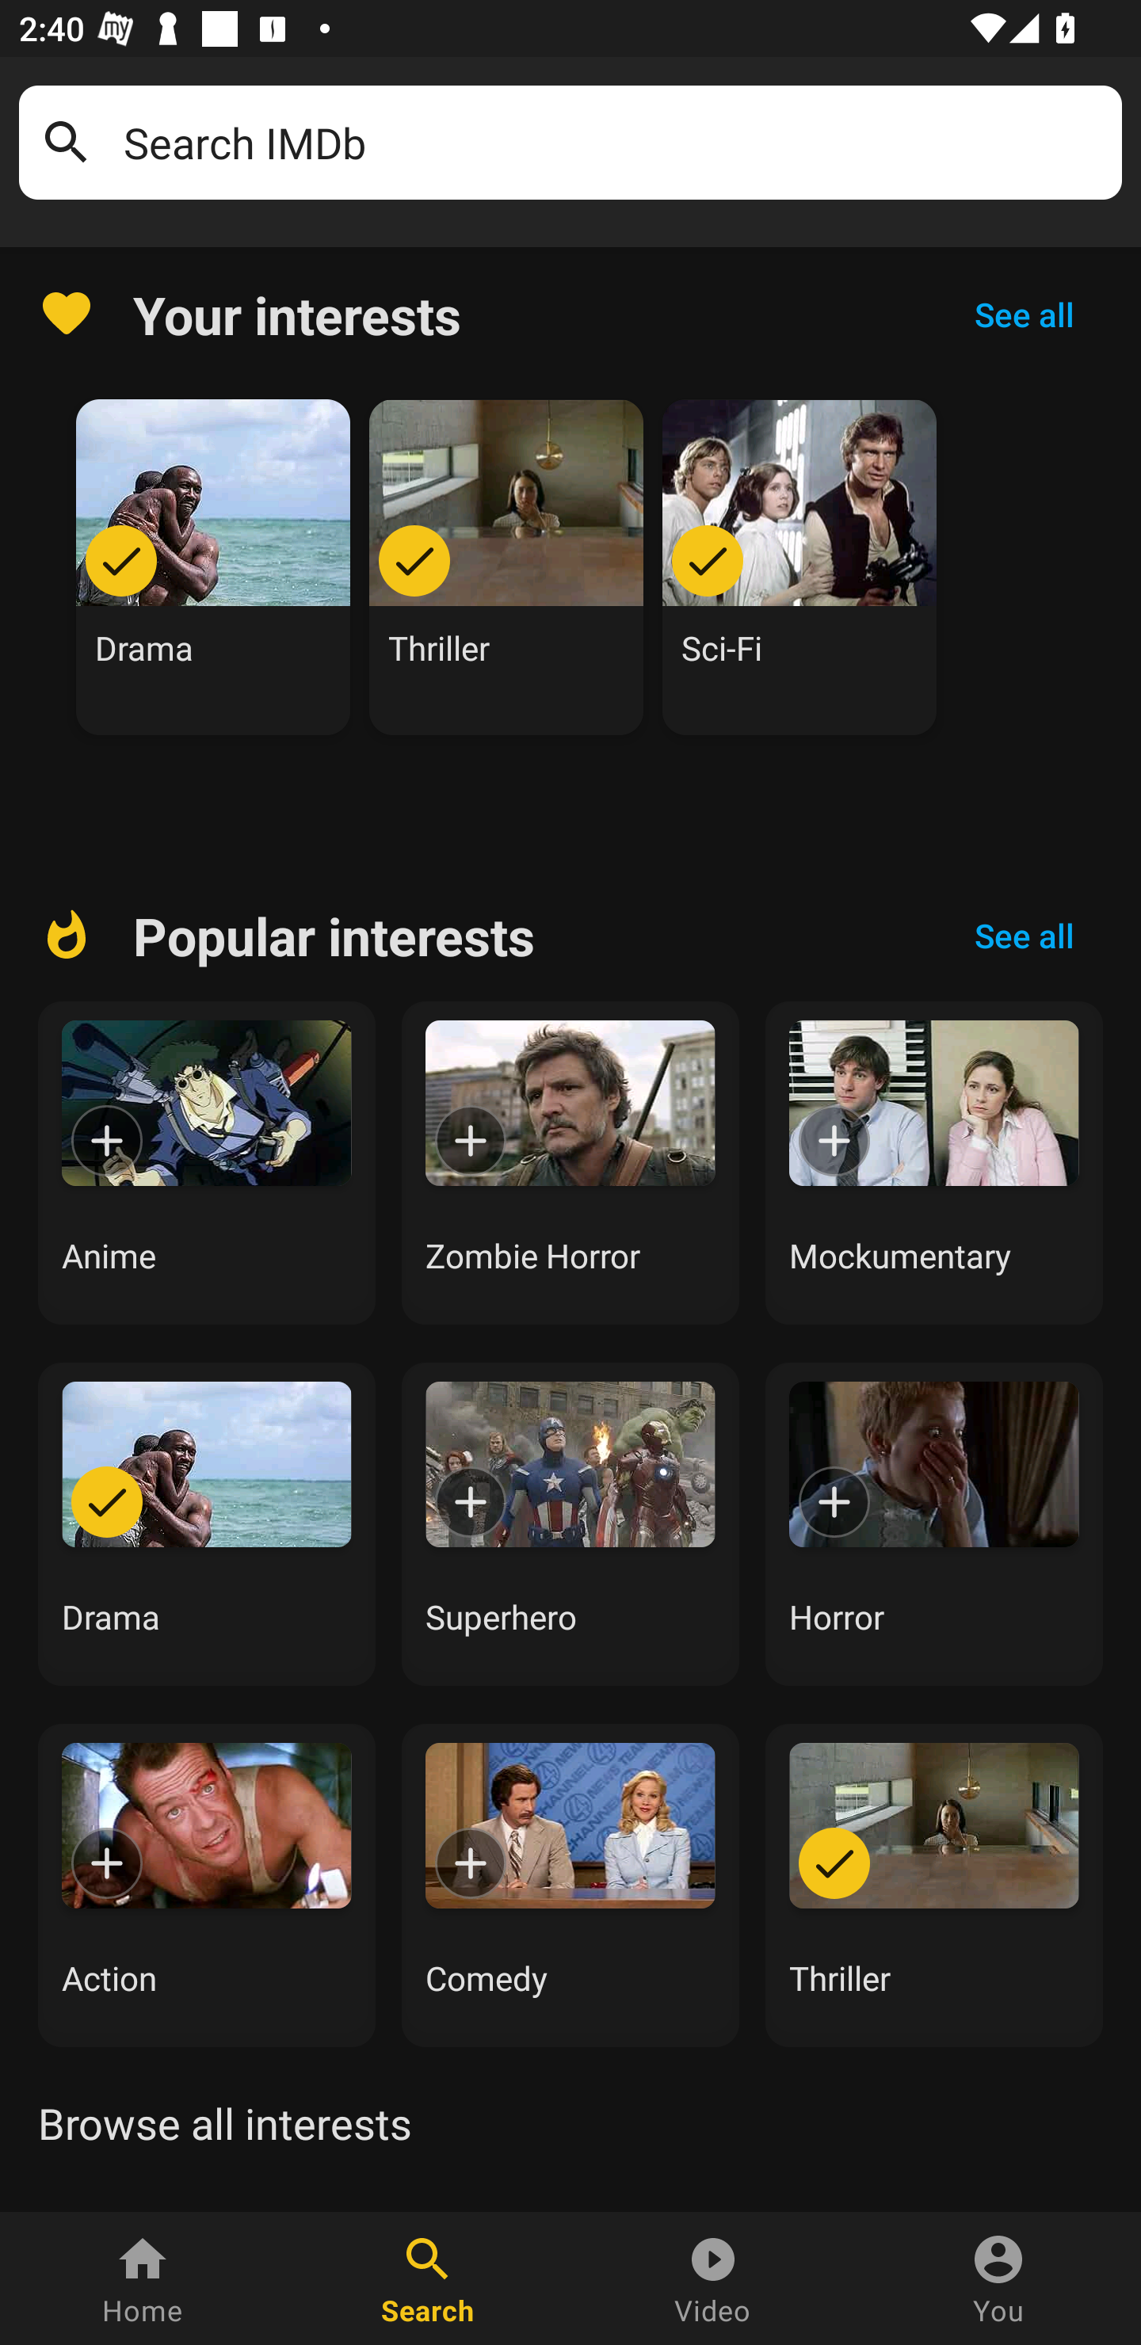  I want to click on You, so click(998, 2278).